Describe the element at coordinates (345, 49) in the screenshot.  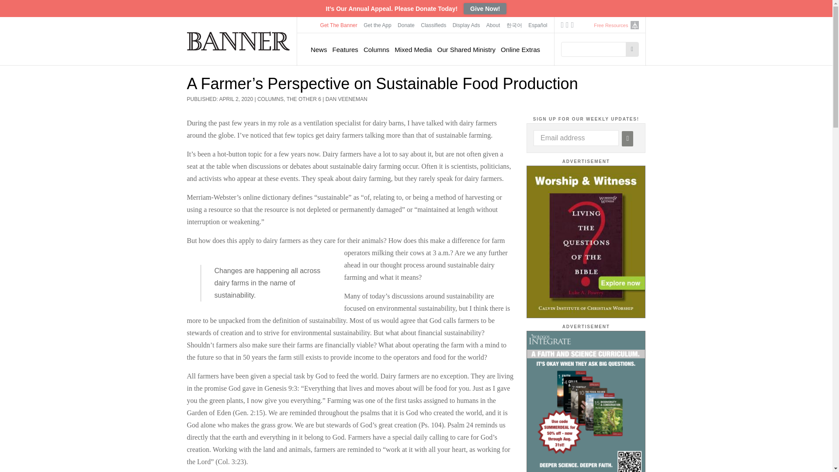
I see `Features` at that location.